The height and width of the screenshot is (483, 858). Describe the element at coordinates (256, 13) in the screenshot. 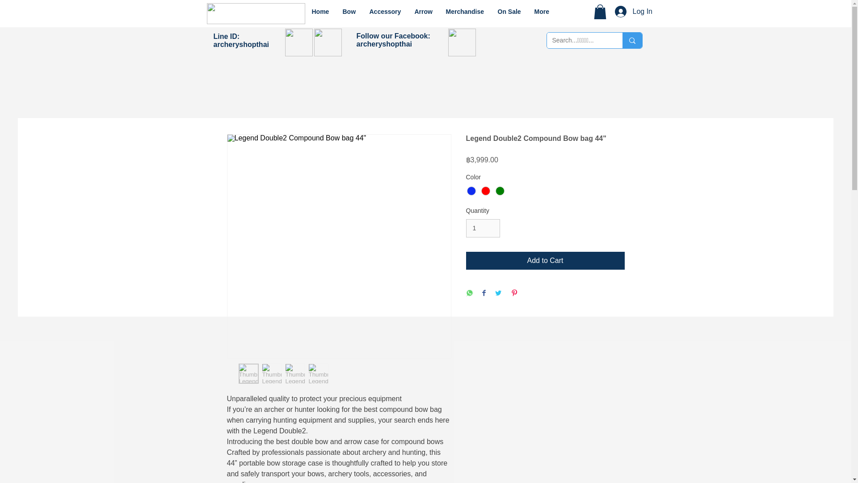

I see `ARCHERYSHOPTHAI.png` at that location.